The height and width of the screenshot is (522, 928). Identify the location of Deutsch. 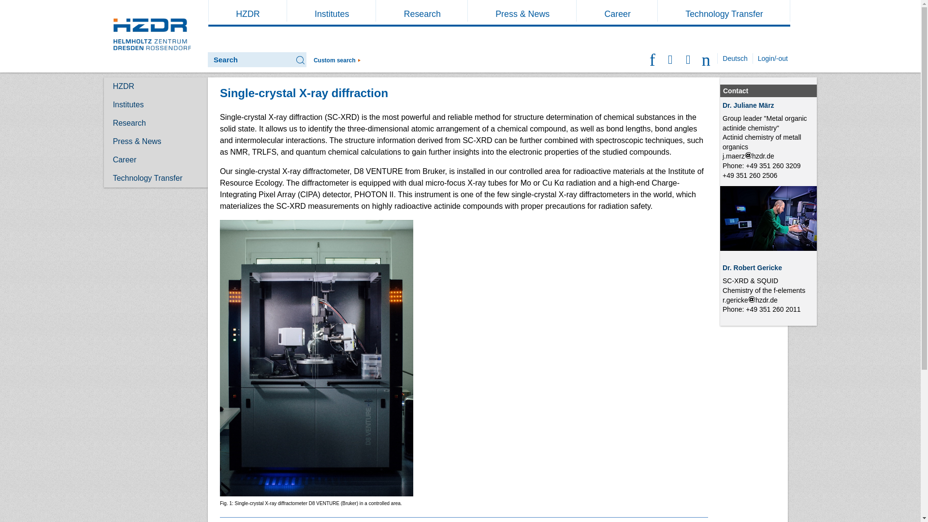
(735, 58).